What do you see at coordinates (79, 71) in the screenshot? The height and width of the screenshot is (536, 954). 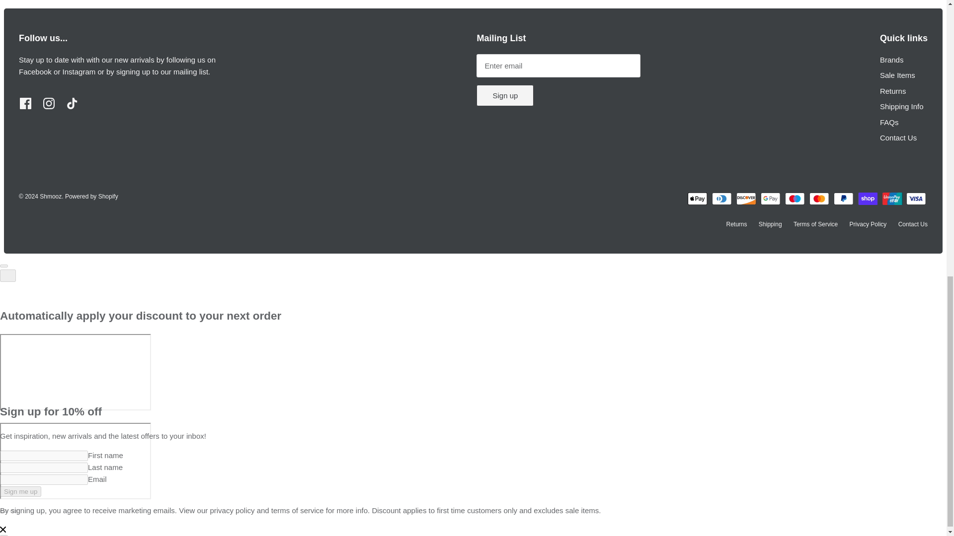 I see `Shmooz Instagram` at bounding box center [79, 71].